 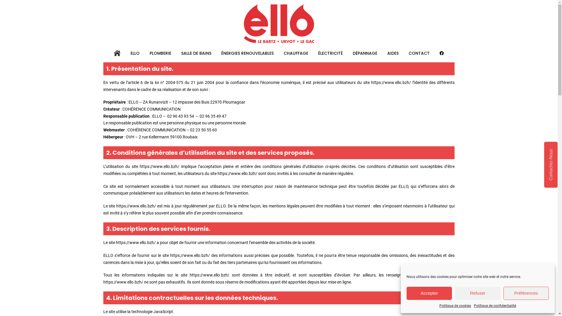 I want to click on AIDES, so click(x=393, y=53).